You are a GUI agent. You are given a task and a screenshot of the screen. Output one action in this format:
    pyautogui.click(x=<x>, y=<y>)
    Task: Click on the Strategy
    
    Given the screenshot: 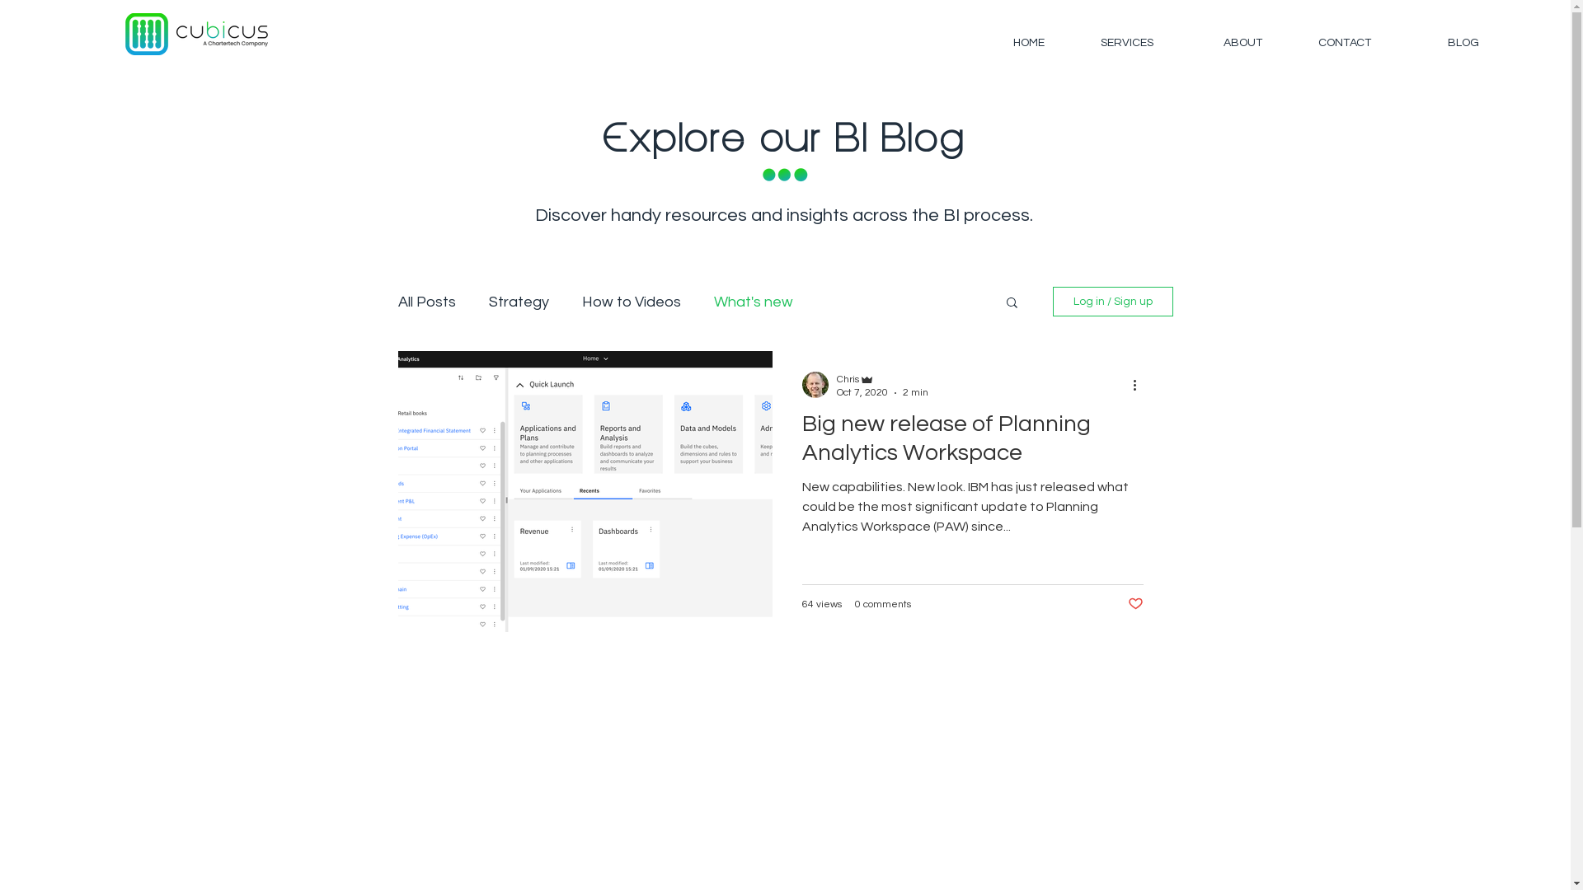 What is the action you would take?
    pyautogui.click(x=518, y=302)
    